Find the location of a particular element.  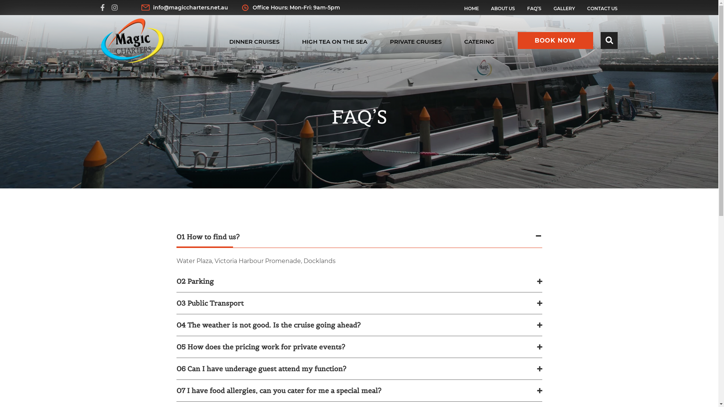

02 Parking is located at coordinates (359, 282).